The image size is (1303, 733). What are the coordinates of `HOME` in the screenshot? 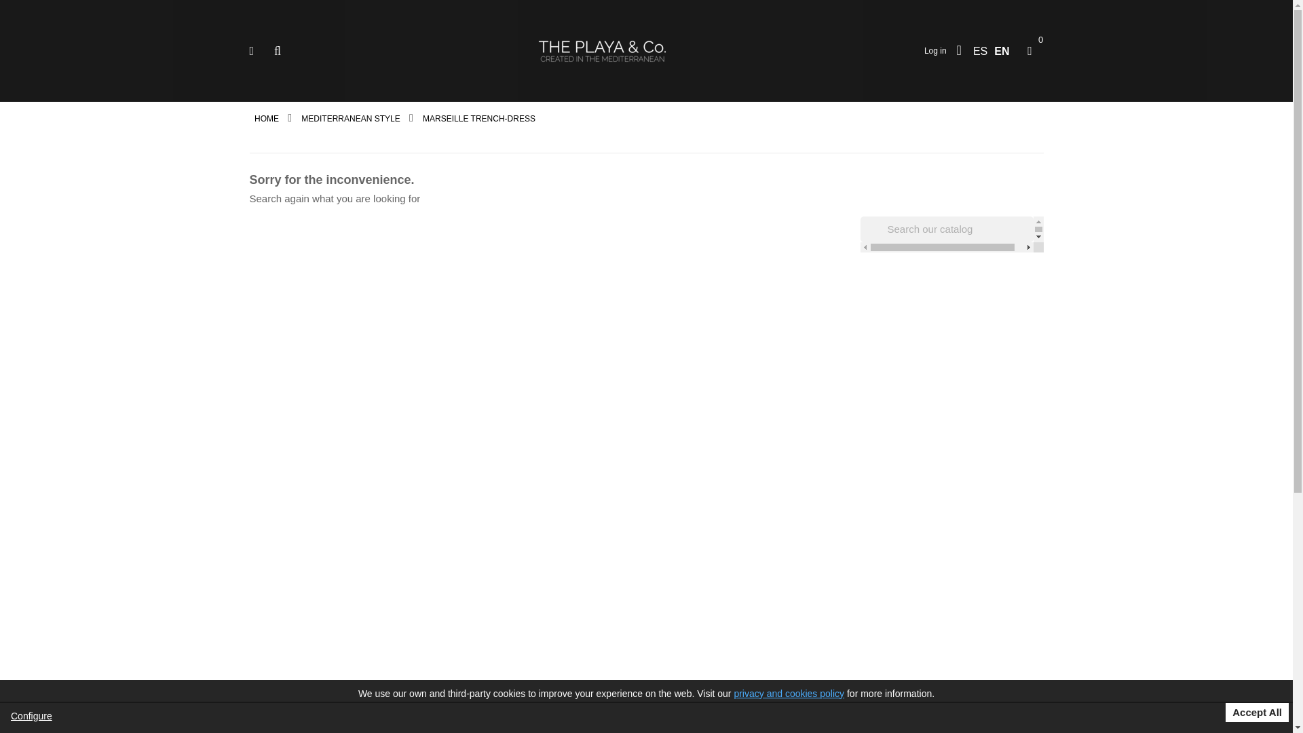 It's located at (267, 119).